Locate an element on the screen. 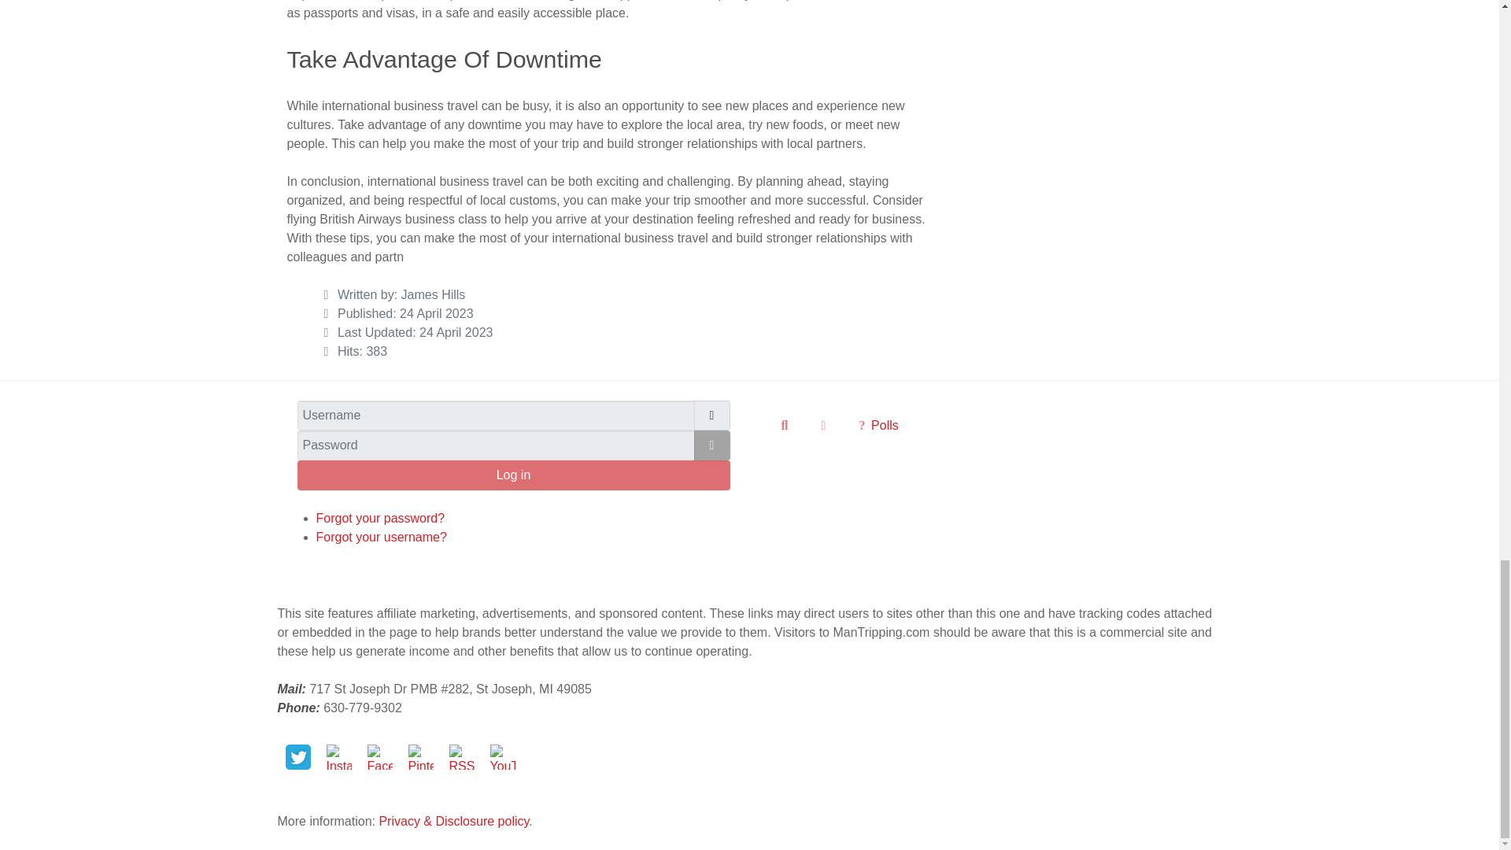 The image size is (1511, 850). Polls is located at coordinates (877, 425).